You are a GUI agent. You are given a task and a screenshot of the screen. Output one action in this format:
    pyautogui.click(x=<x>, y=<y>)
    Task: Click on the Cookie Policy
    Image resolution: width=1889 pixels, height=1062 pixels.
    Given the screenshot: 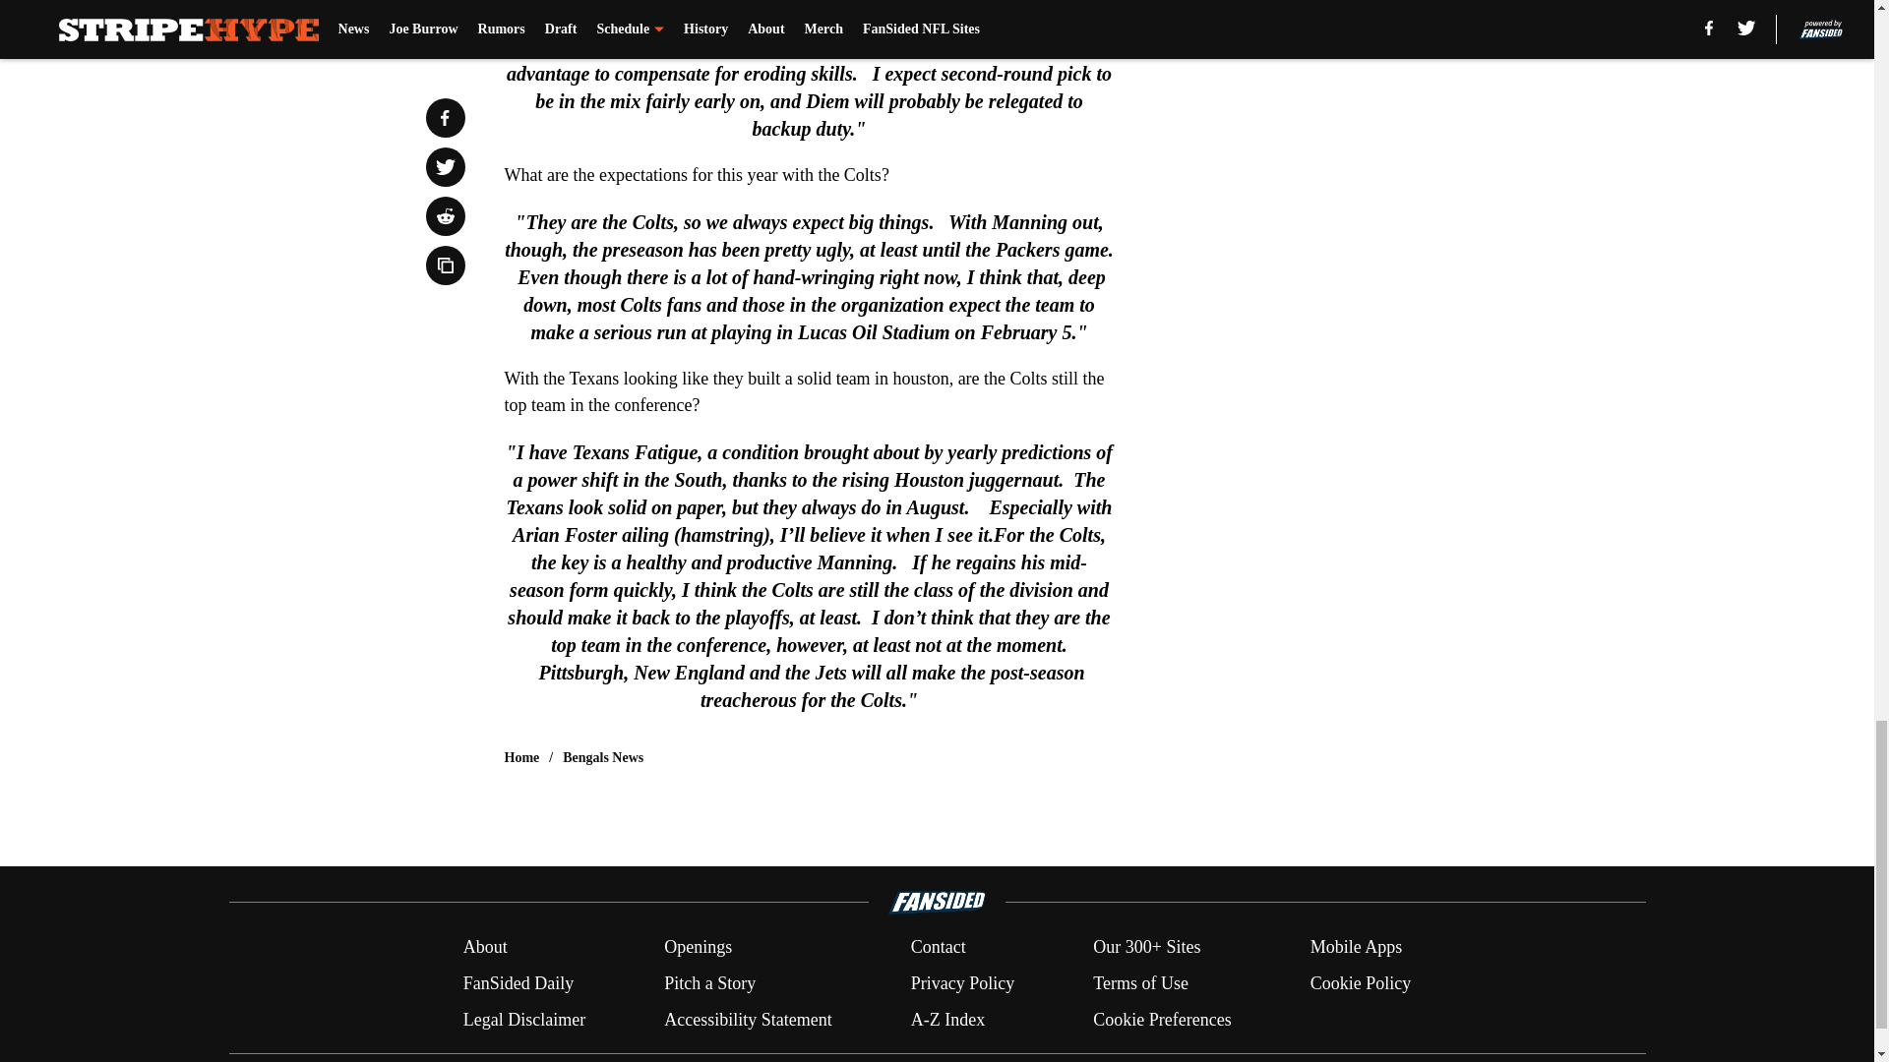 What is the action you would take?
    pyautogui.click(x=1361, y=983)
    